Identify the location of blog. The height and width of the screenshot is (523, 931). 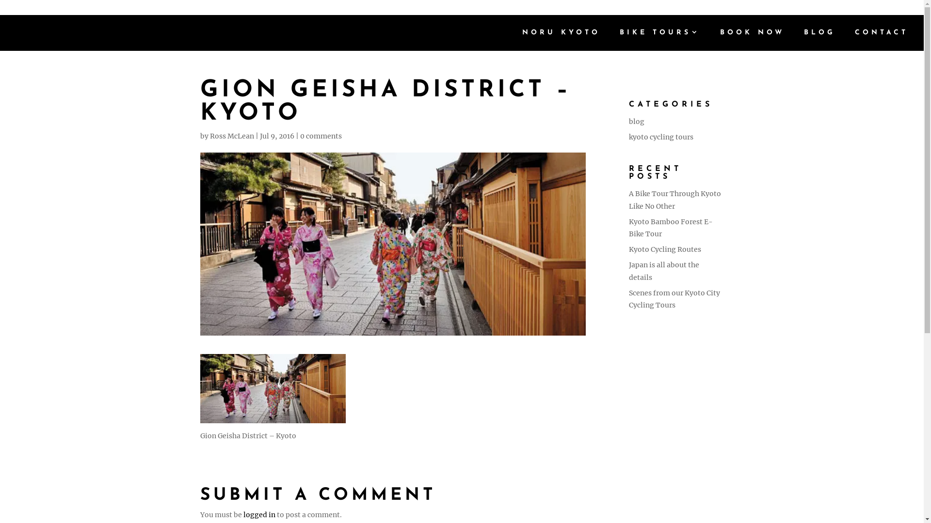
(637, 122).